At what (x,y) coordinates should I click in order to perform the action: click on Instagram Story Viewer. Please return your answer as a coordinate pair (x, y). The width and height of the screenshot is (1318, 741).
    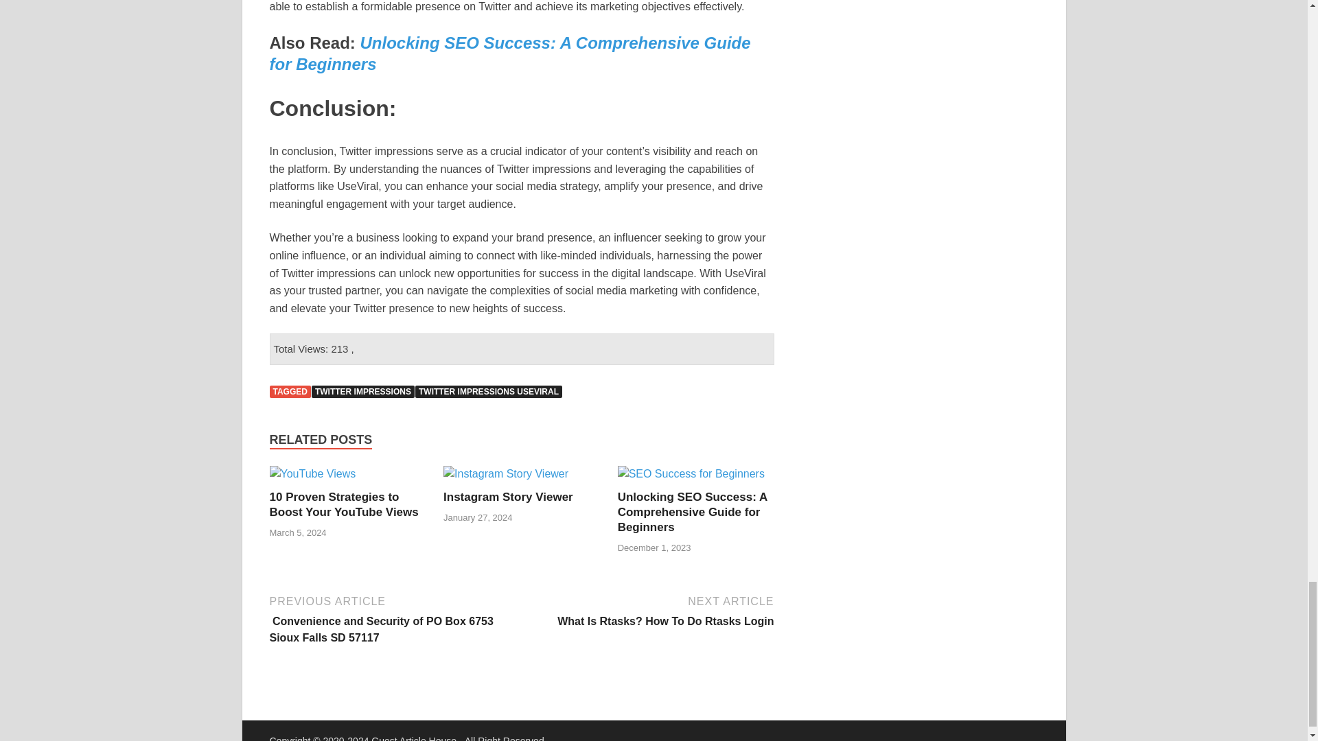
    Looking at the image, I should click on (505, 473).